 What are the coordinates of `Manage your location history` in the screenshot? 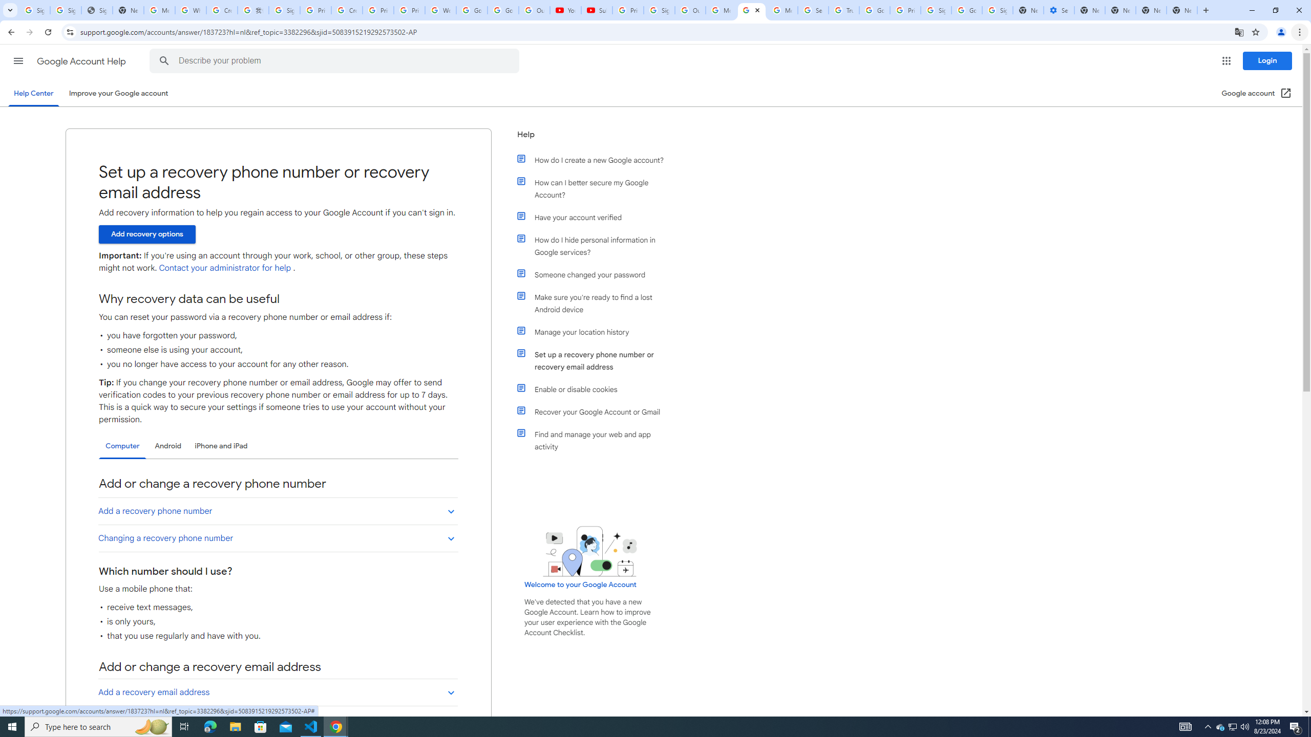 It's located at (596, 332).